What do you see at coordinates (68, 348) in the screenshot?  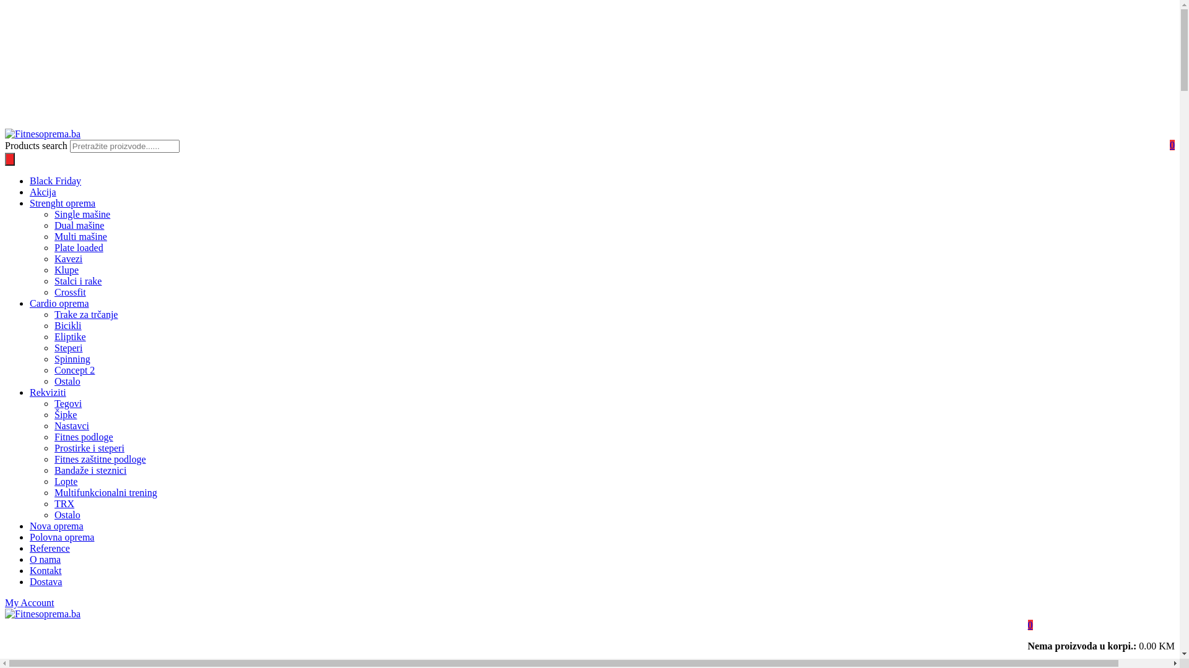 I see `Steperi` at bounding box center [68, 348].